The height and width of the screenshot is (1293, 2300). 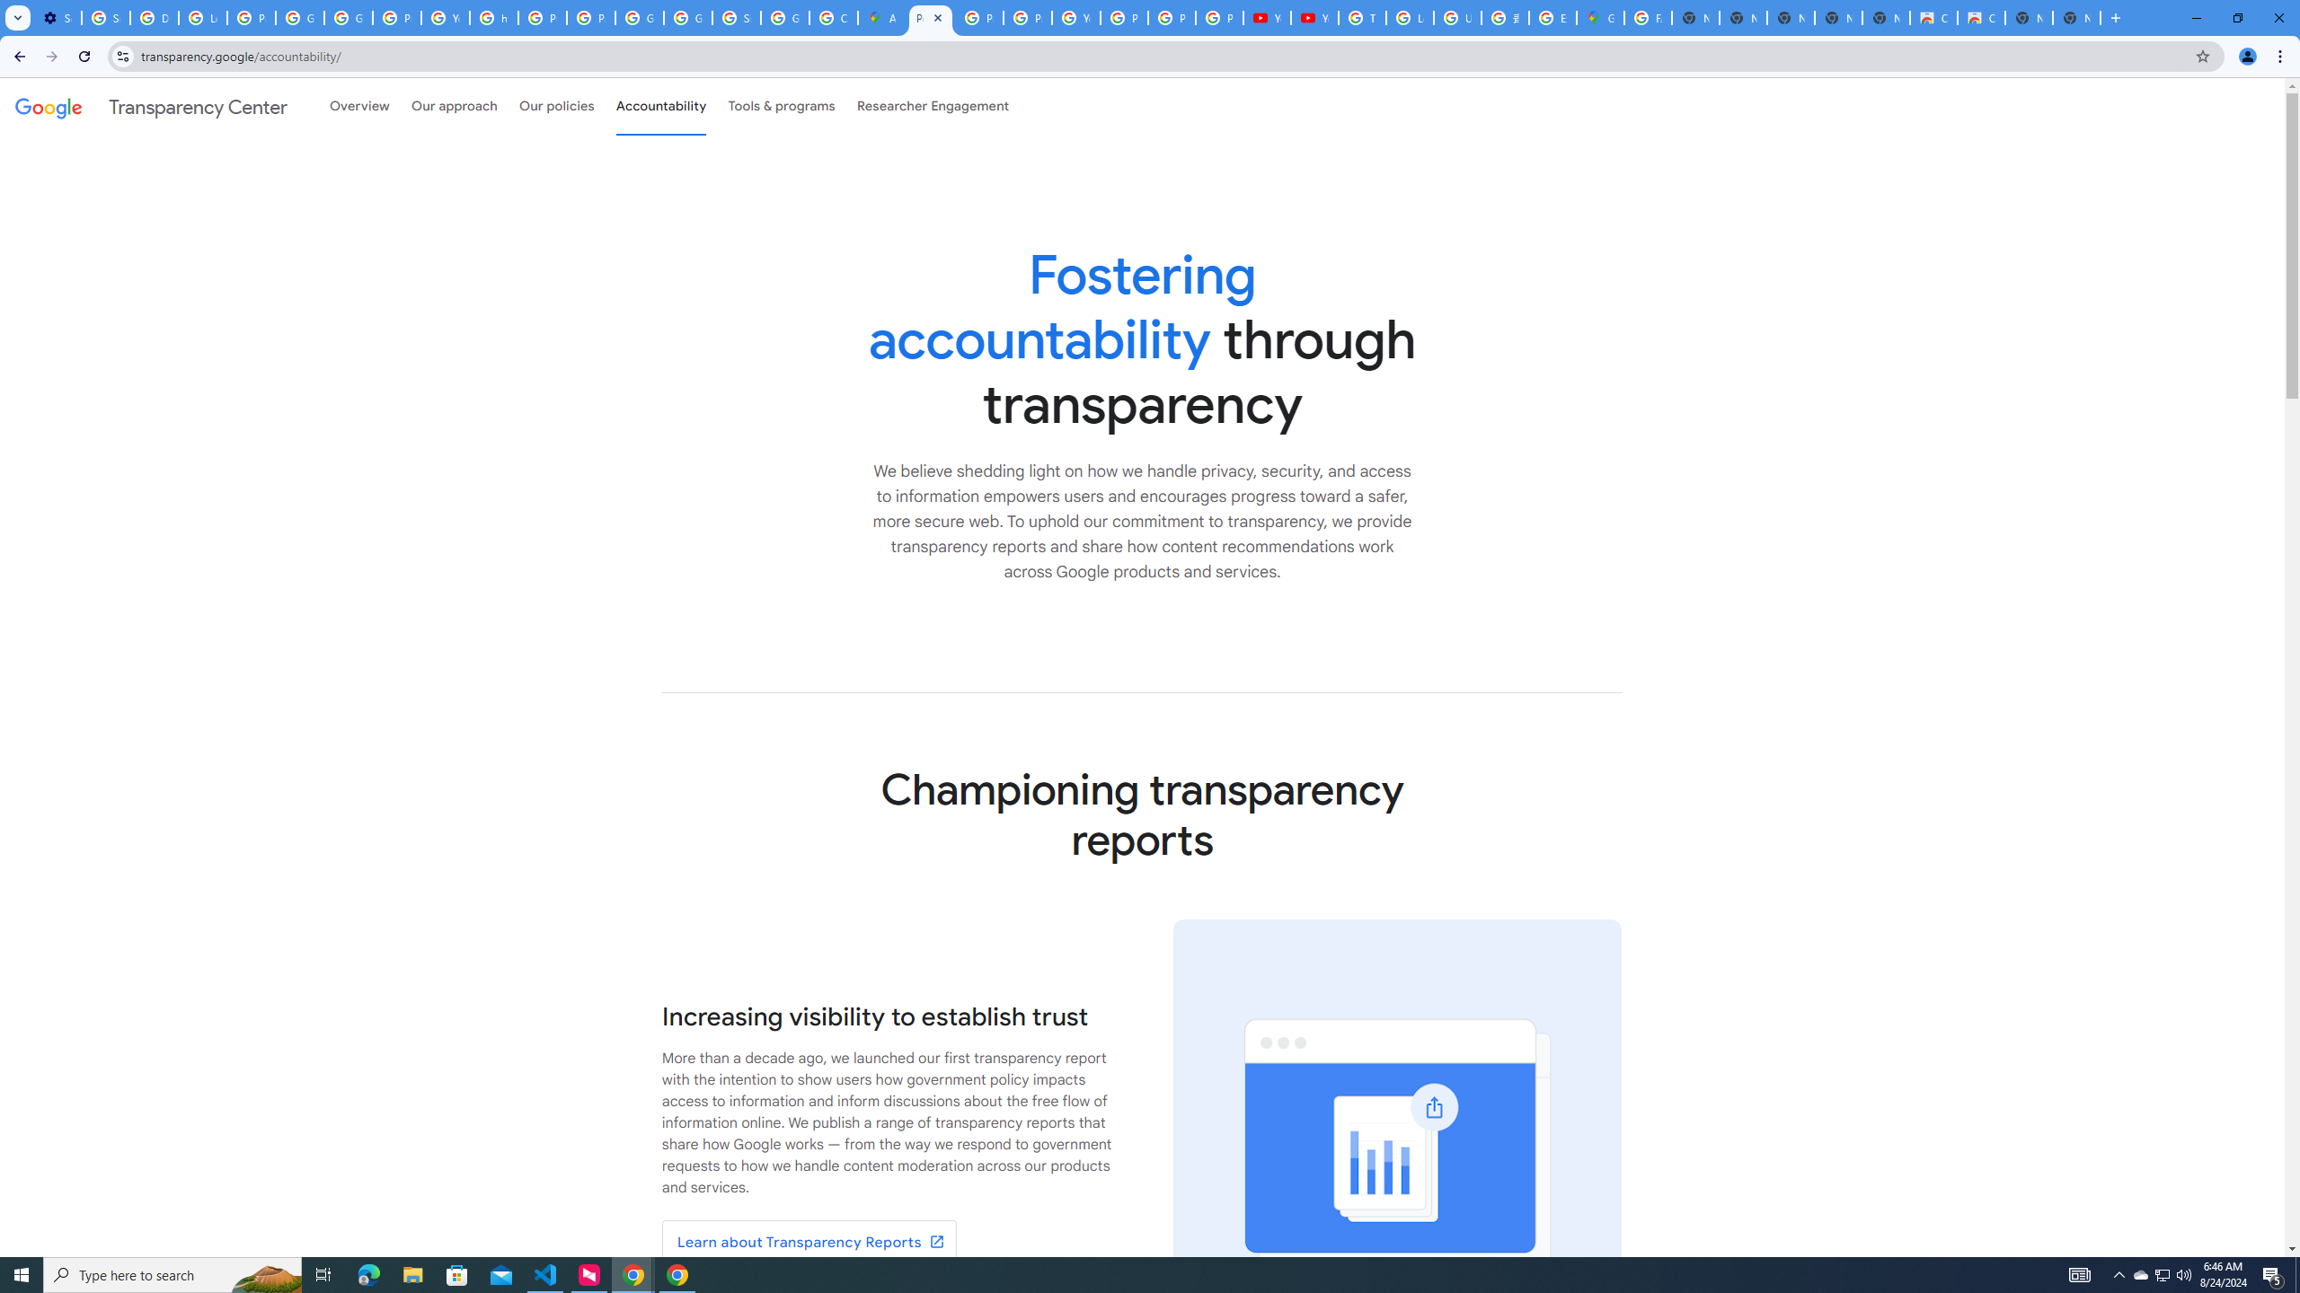 I want to click on Accountability, so click(x=661, y=106).